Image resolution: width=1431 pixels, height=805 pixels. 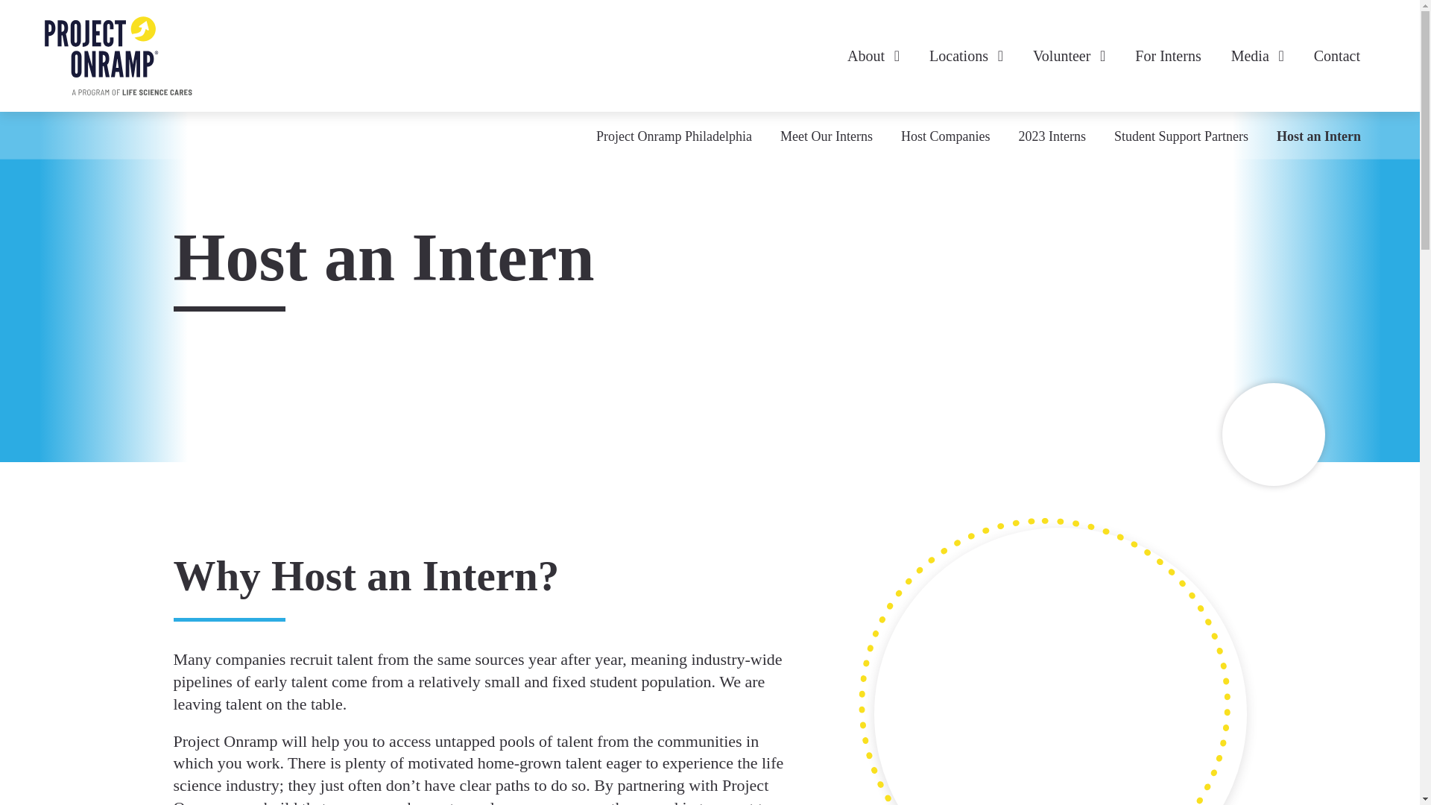 I want to click on Host an Intern, so click(x=1318, y=136).